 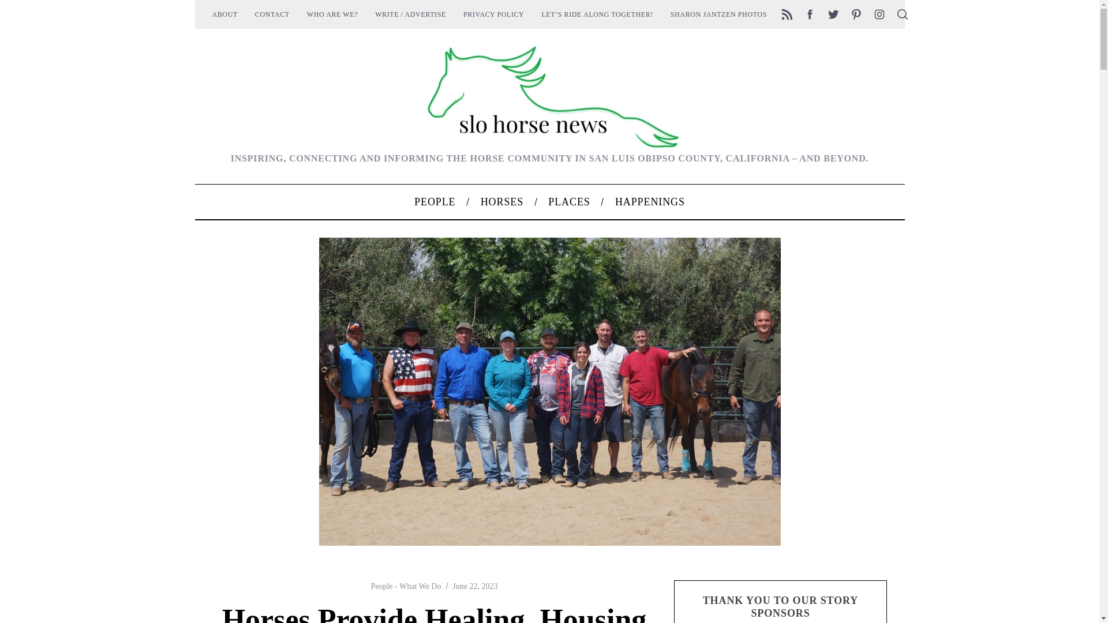 What do you see at coordinates (569, 202) in the screenshot?
I see `PLACES` at bounding box center [569, 202].